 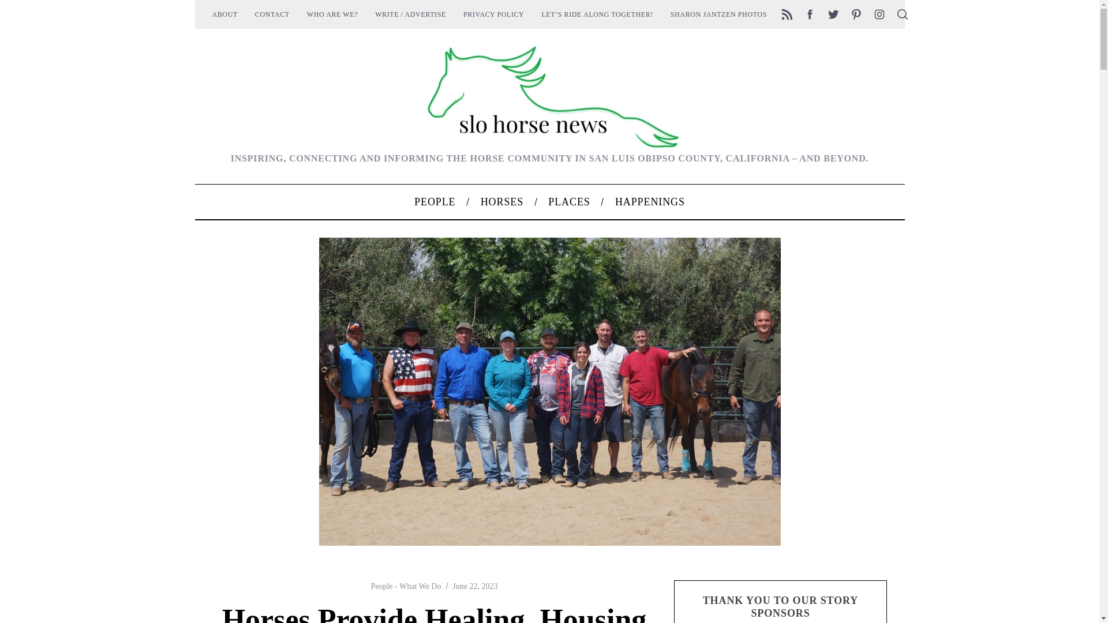 What do you see at coordinates (569, 202) in the screenshot?
I see `PLACES` at bounding box center [569, 202].